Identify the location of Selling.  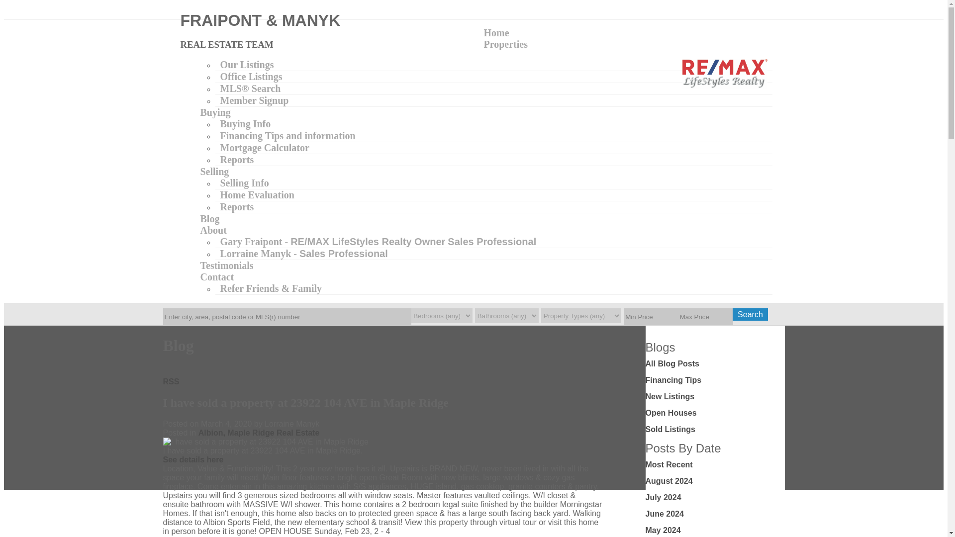
(214, 171).